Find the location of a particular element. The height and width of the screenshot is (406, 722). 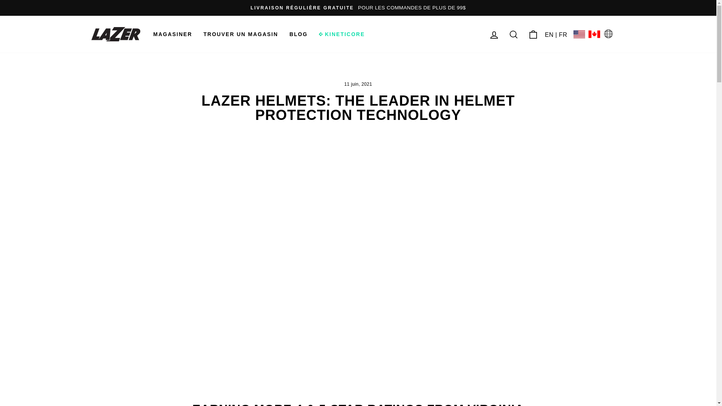

MAGASINER is located at coordinates (172, 34).